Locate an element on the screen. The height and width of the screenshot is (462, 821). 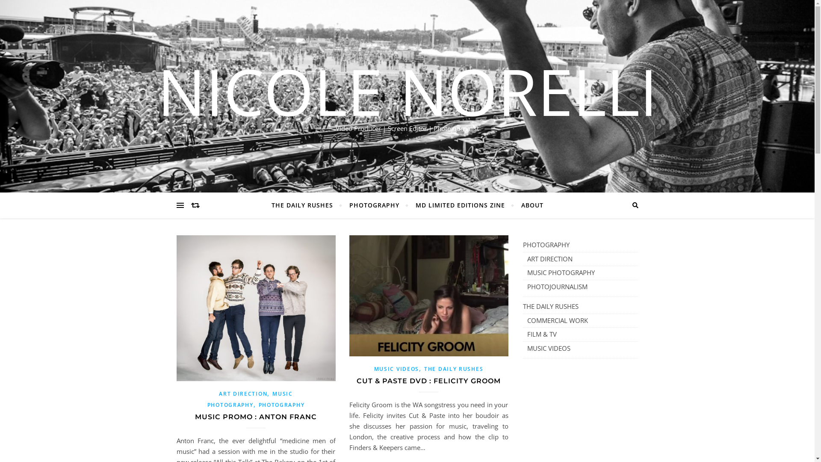
MUSIC PHOTOGRAPHY is located at coordinates (250, 400).